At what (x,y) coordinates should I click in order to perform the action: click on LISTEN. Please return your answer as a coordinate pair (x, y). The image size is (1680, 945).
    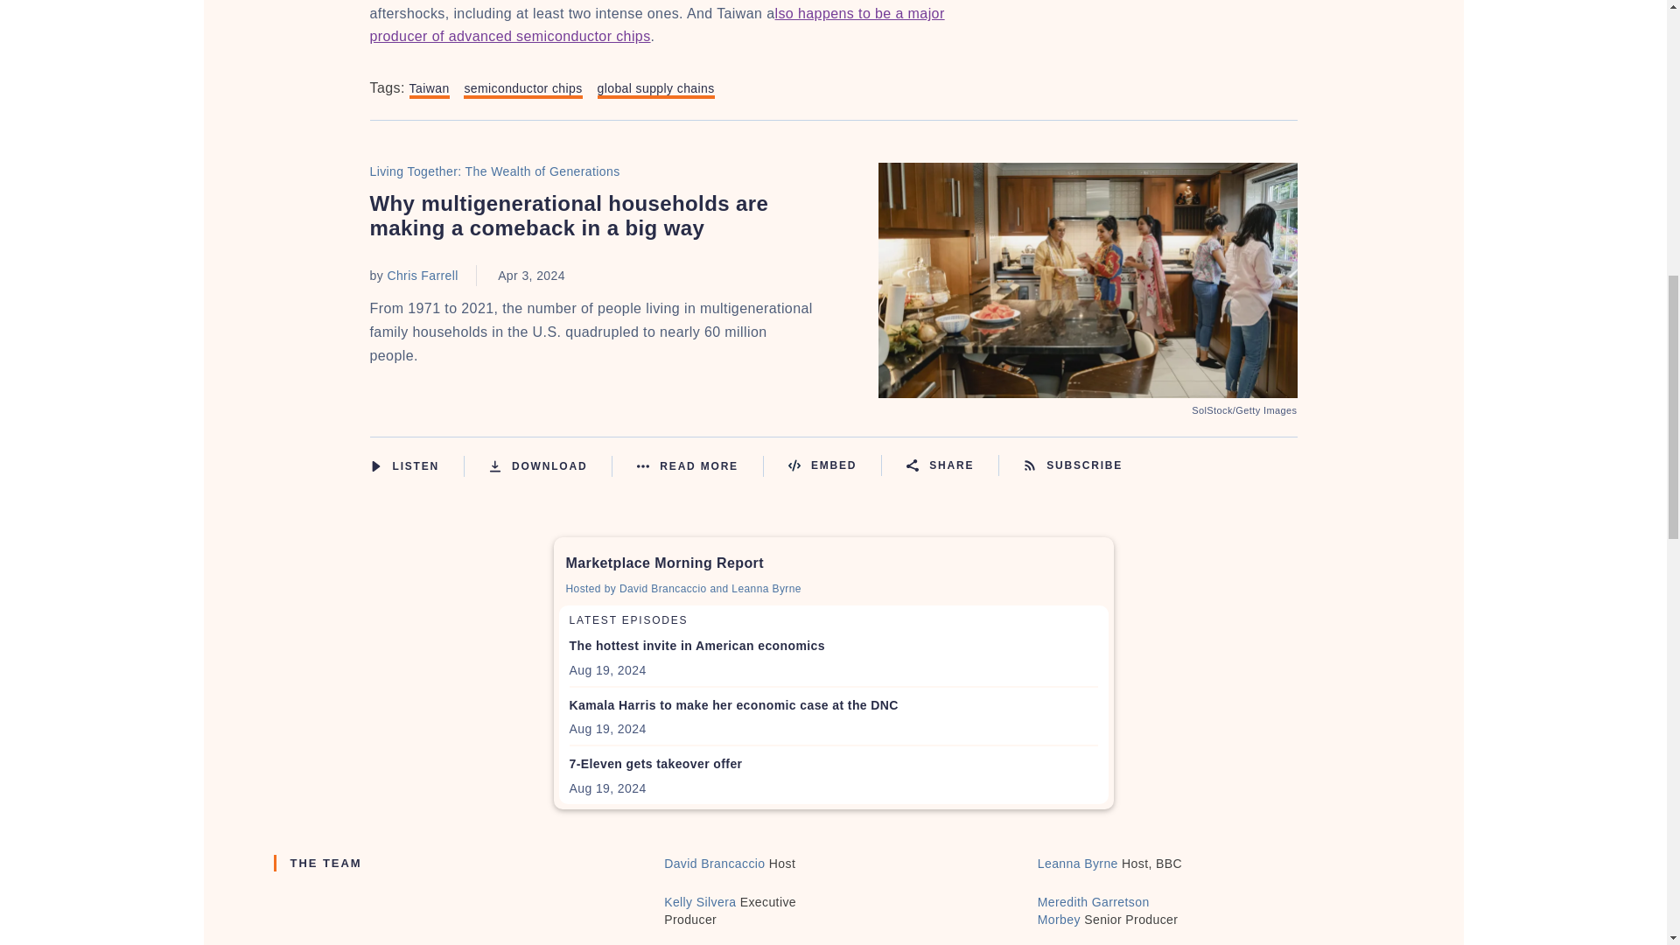
    Looking at the image, I should click on (374, 465).